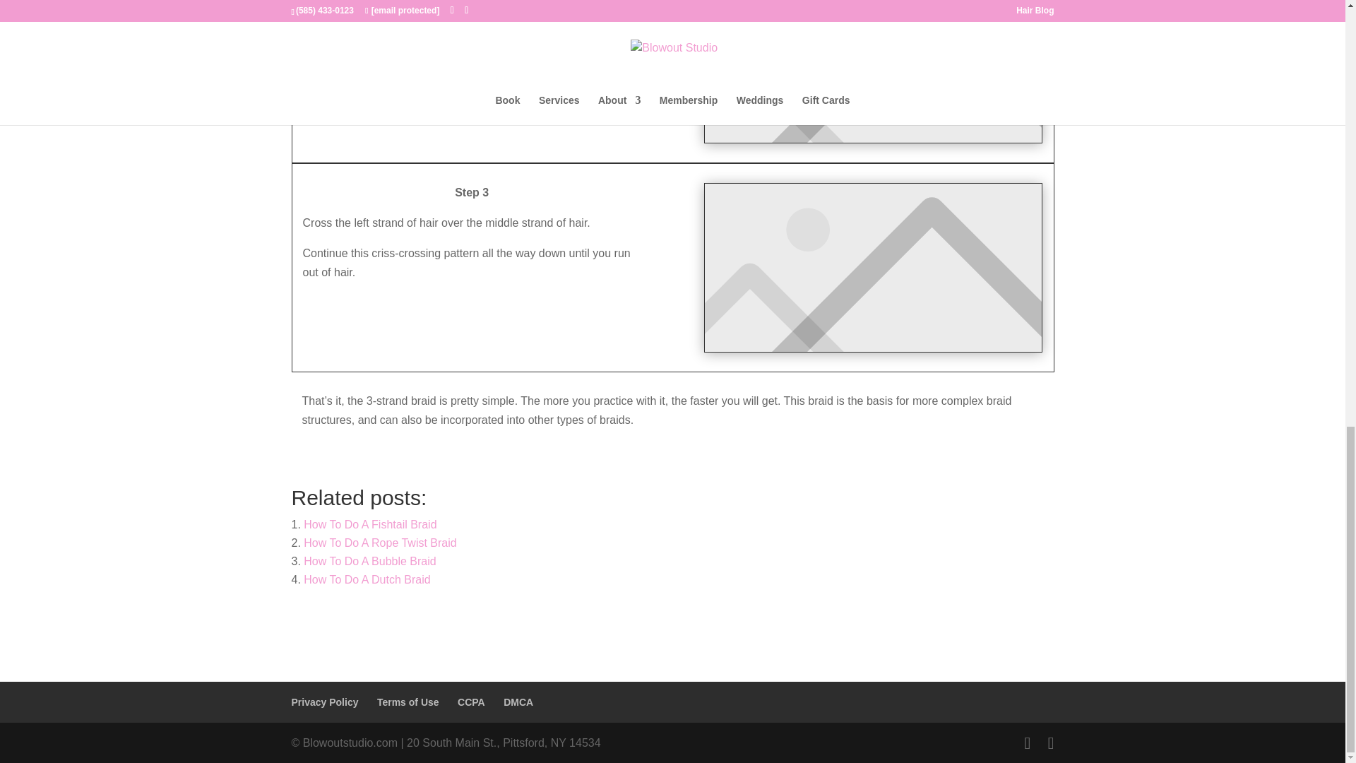 The height and width of the screenshot is (763, 1356). I want to click on How To Do A Dutch Braid, so click(367, 579).